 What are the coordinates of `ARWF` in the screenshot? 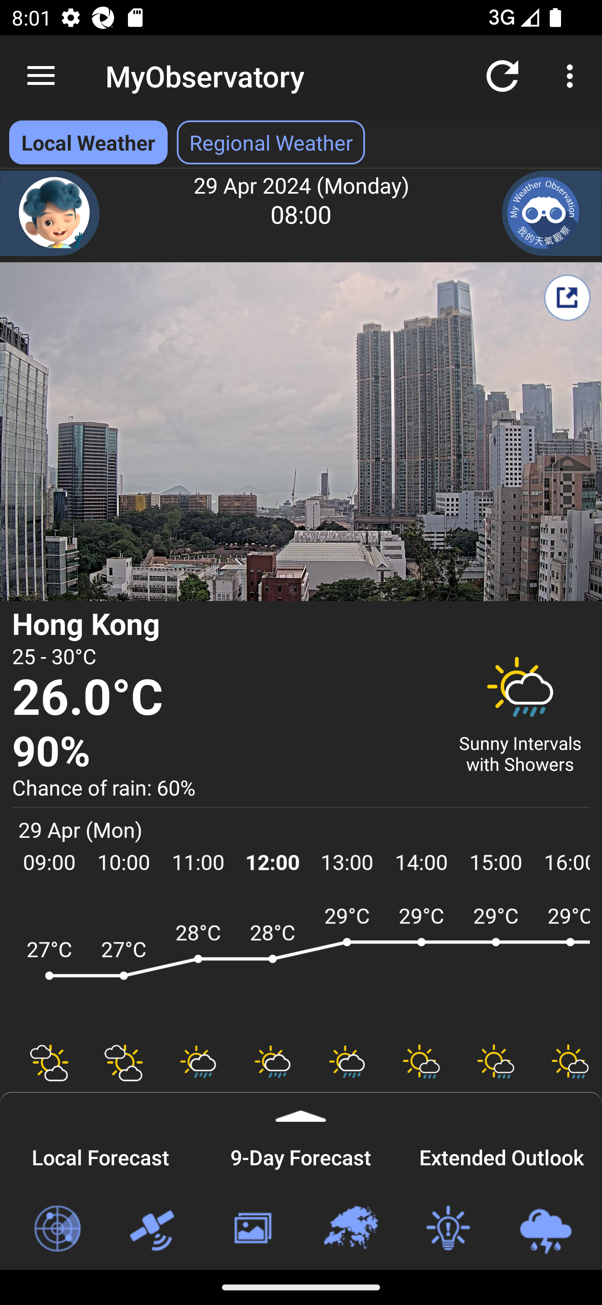 It's located at (301, 966).